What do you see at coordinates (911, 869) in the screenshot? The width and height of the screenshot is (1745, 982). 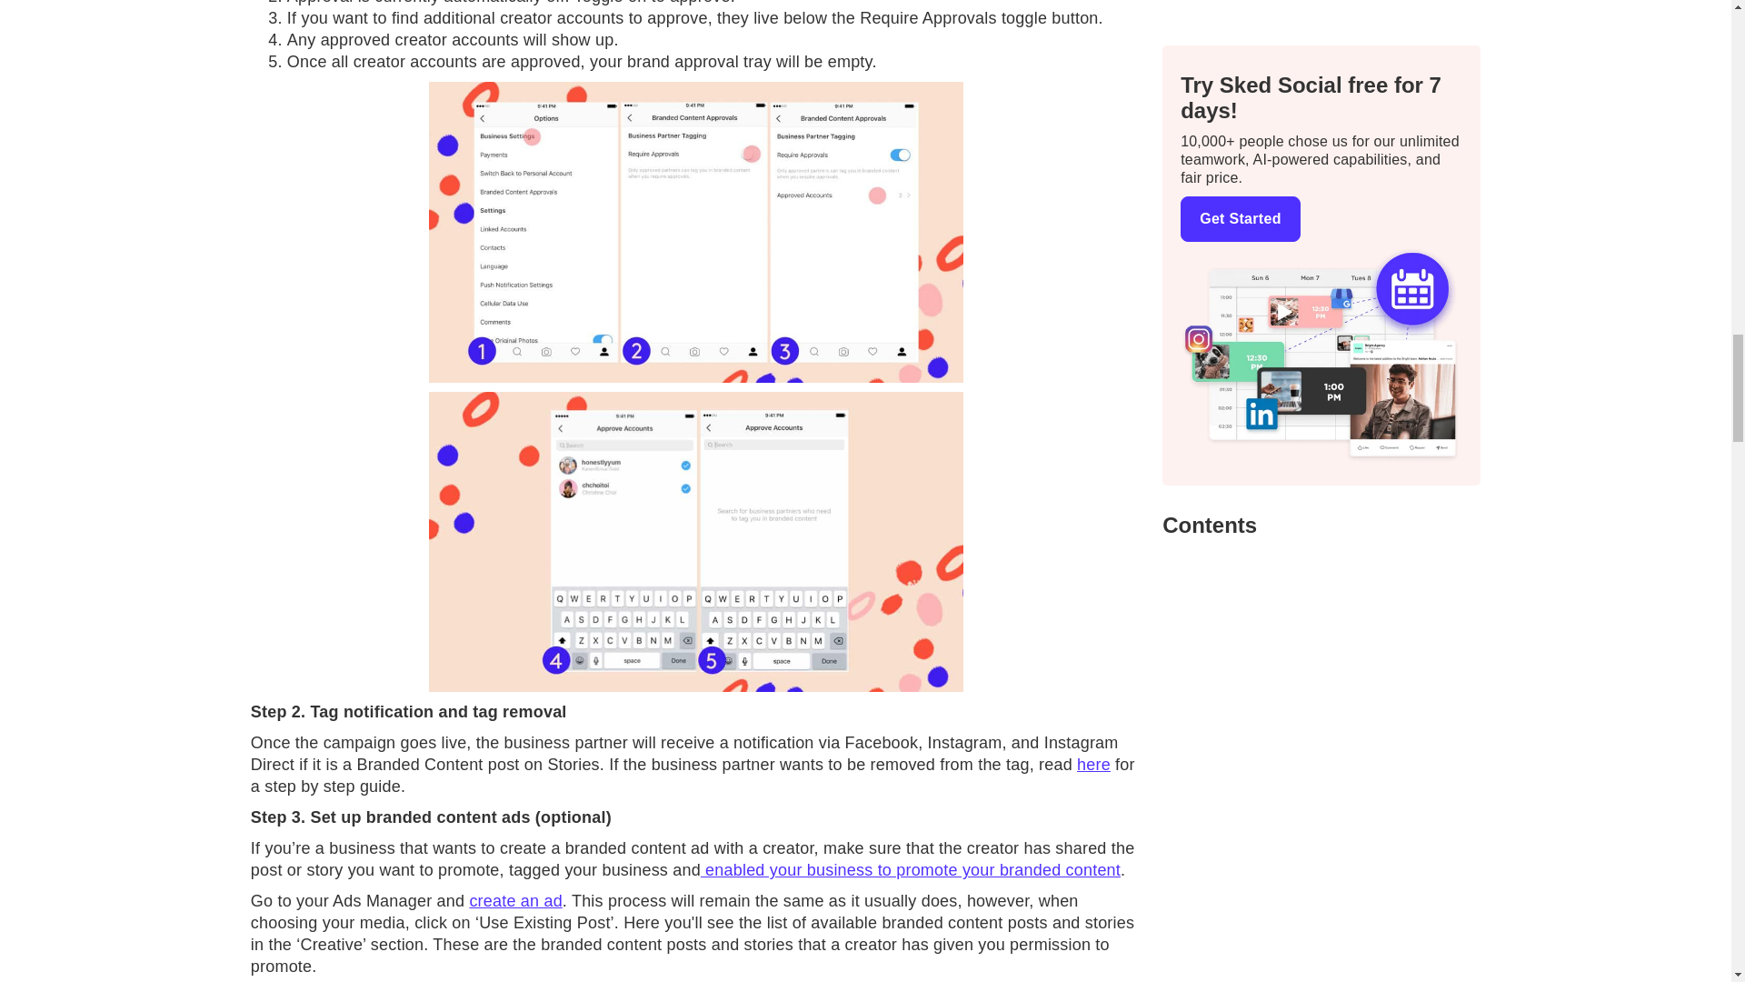 I see `enabled your business to promote your branded content` at bounding box center [911, 869].